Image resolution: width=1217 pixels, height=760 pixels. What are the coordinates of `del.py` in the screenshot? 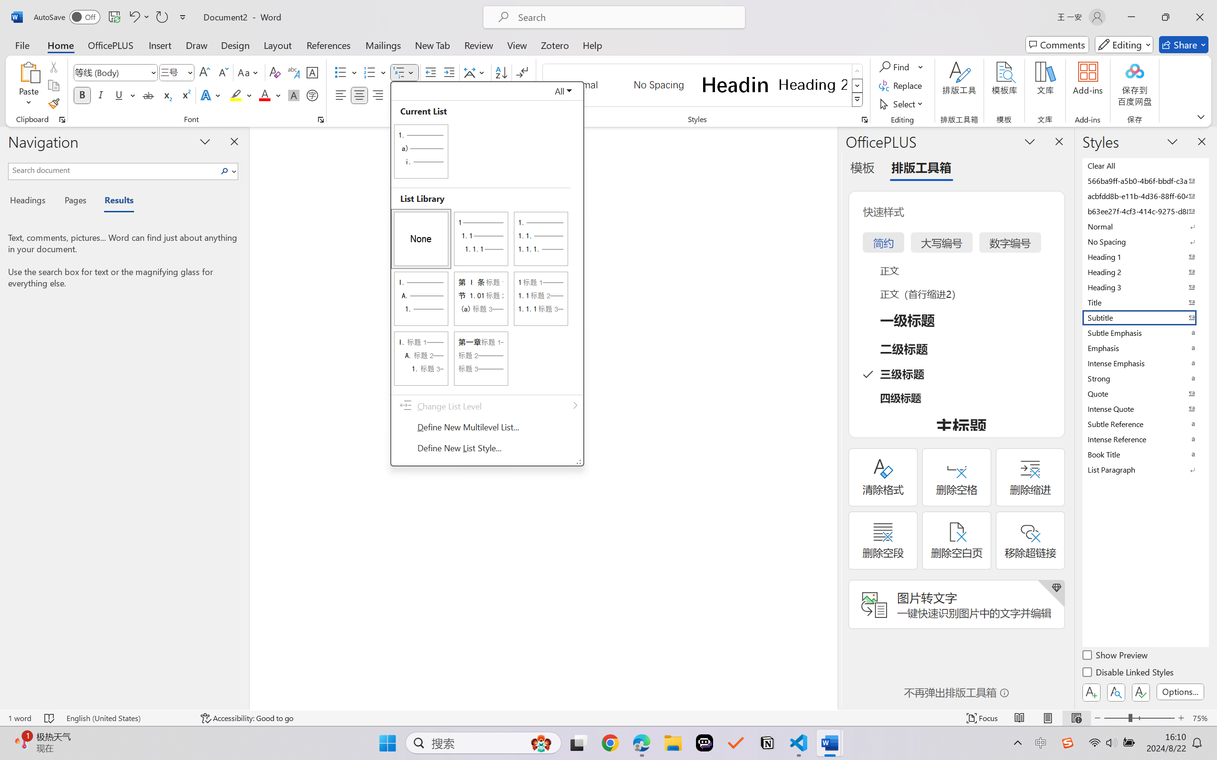 It's located at (286, 28).